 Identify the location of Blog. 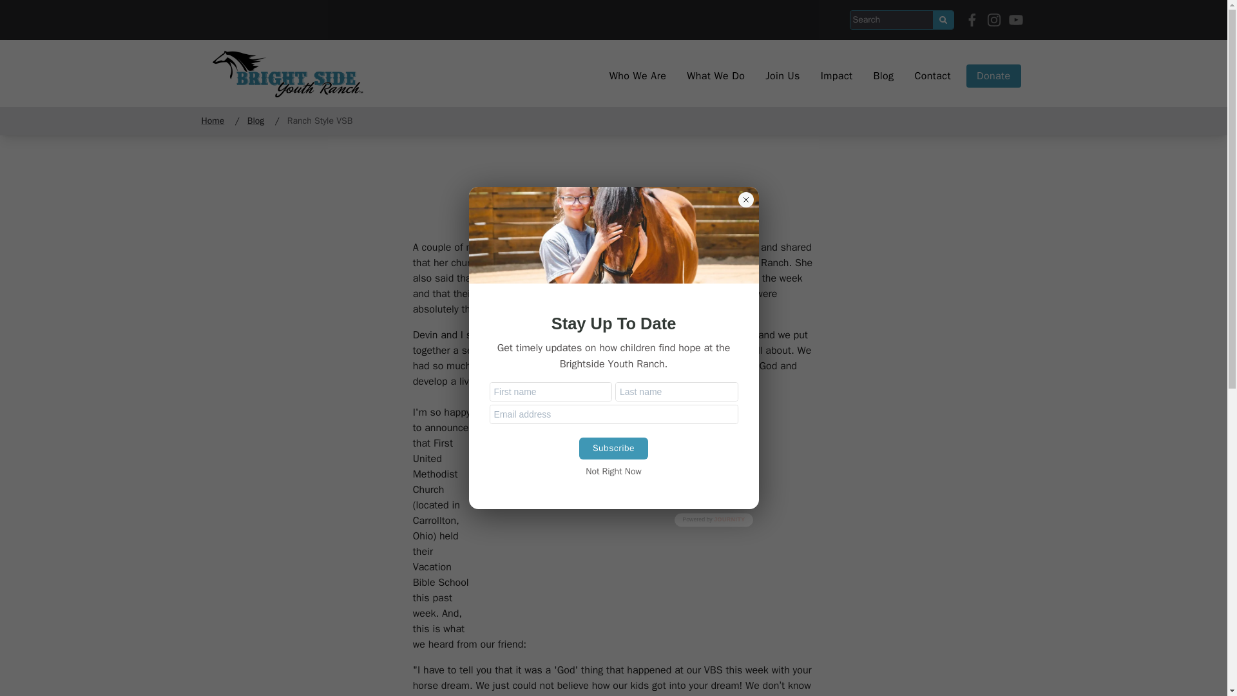
(256, 121).